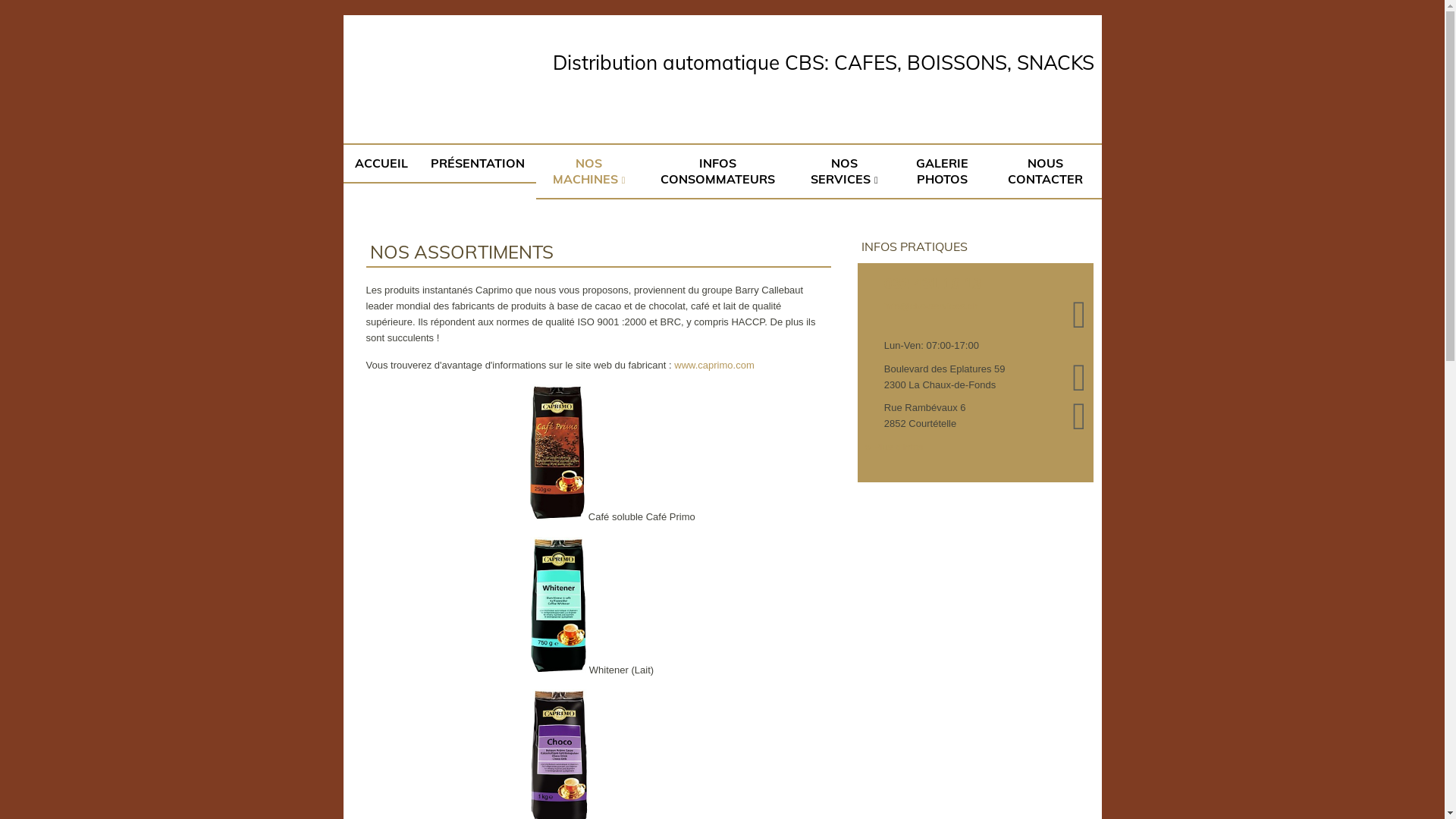  What do you see at coordinates (823, 62) in the screenshot?
I see `Distribution automatique CBS: CAFES, BOISSONS, SNACKS` at bounding box center [823, 62].